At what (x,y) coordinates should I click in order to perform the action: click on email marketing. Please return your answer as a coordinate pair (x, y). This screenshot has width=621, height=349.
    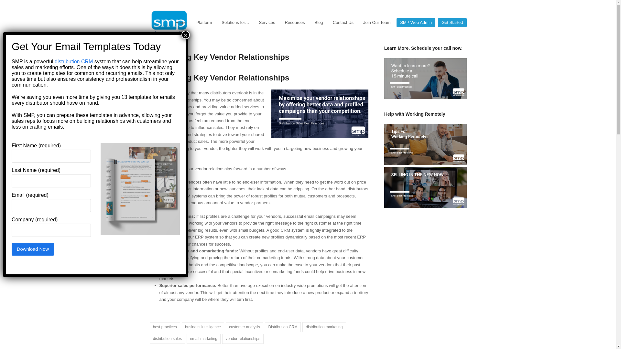
    Looking at the image, I should click on (203, 339).